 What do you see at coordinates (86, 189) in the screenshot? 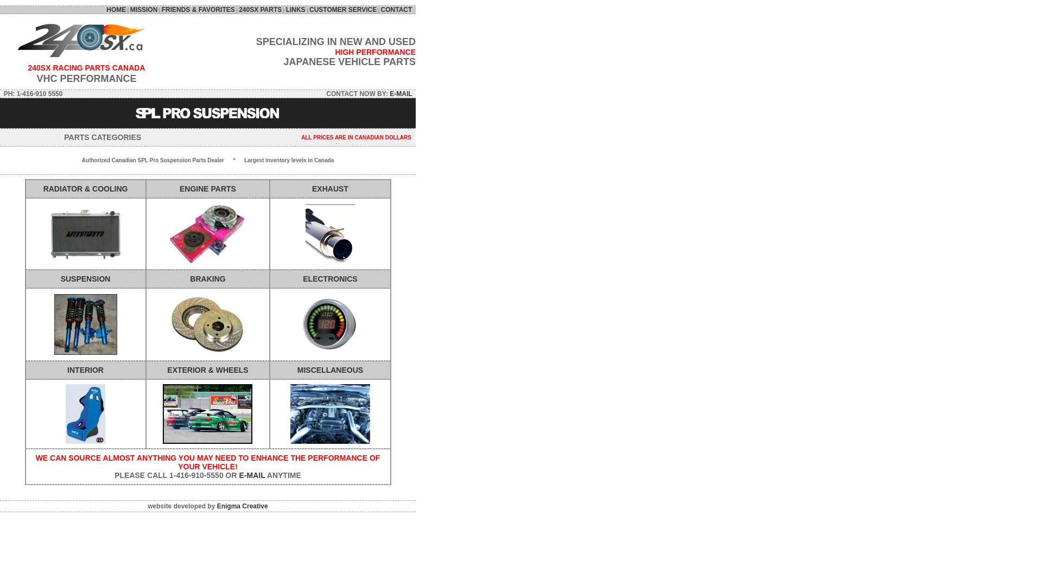
I see `RADIATOR & COOLING` at bounding box center [86, 189].